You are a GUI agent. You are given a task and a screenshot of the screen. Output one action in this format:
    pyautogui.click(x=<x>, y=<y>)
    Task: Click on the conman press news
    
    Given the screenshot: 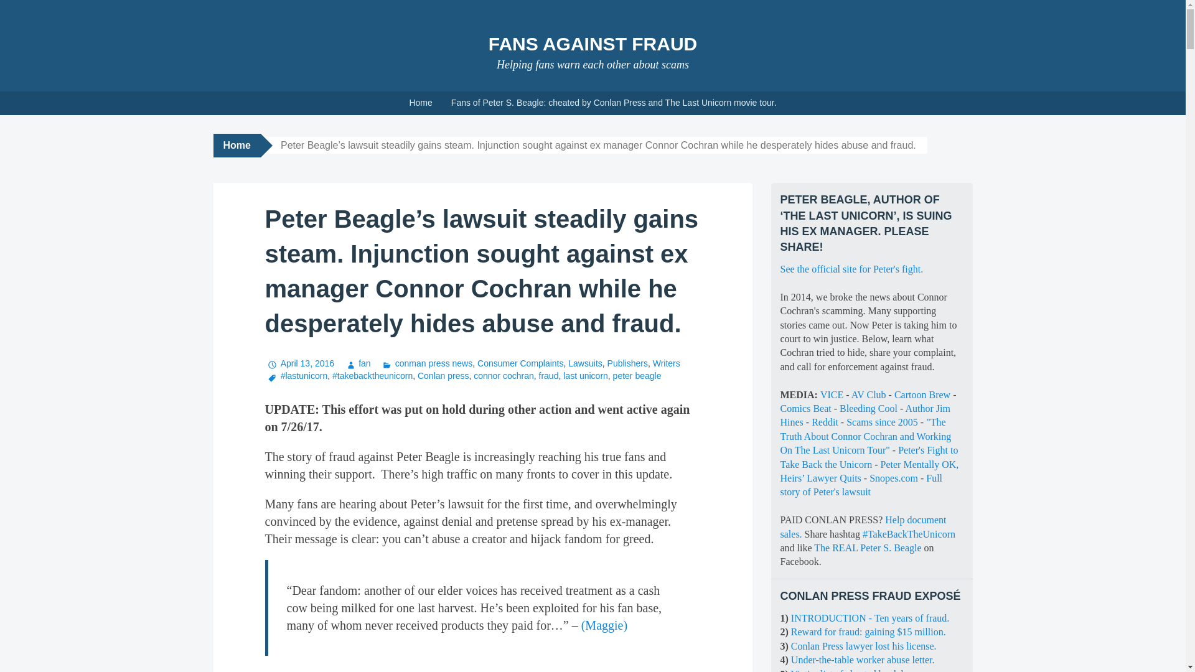 What is the action you would take?
    pyautogui.click(x=426, y=363)
    